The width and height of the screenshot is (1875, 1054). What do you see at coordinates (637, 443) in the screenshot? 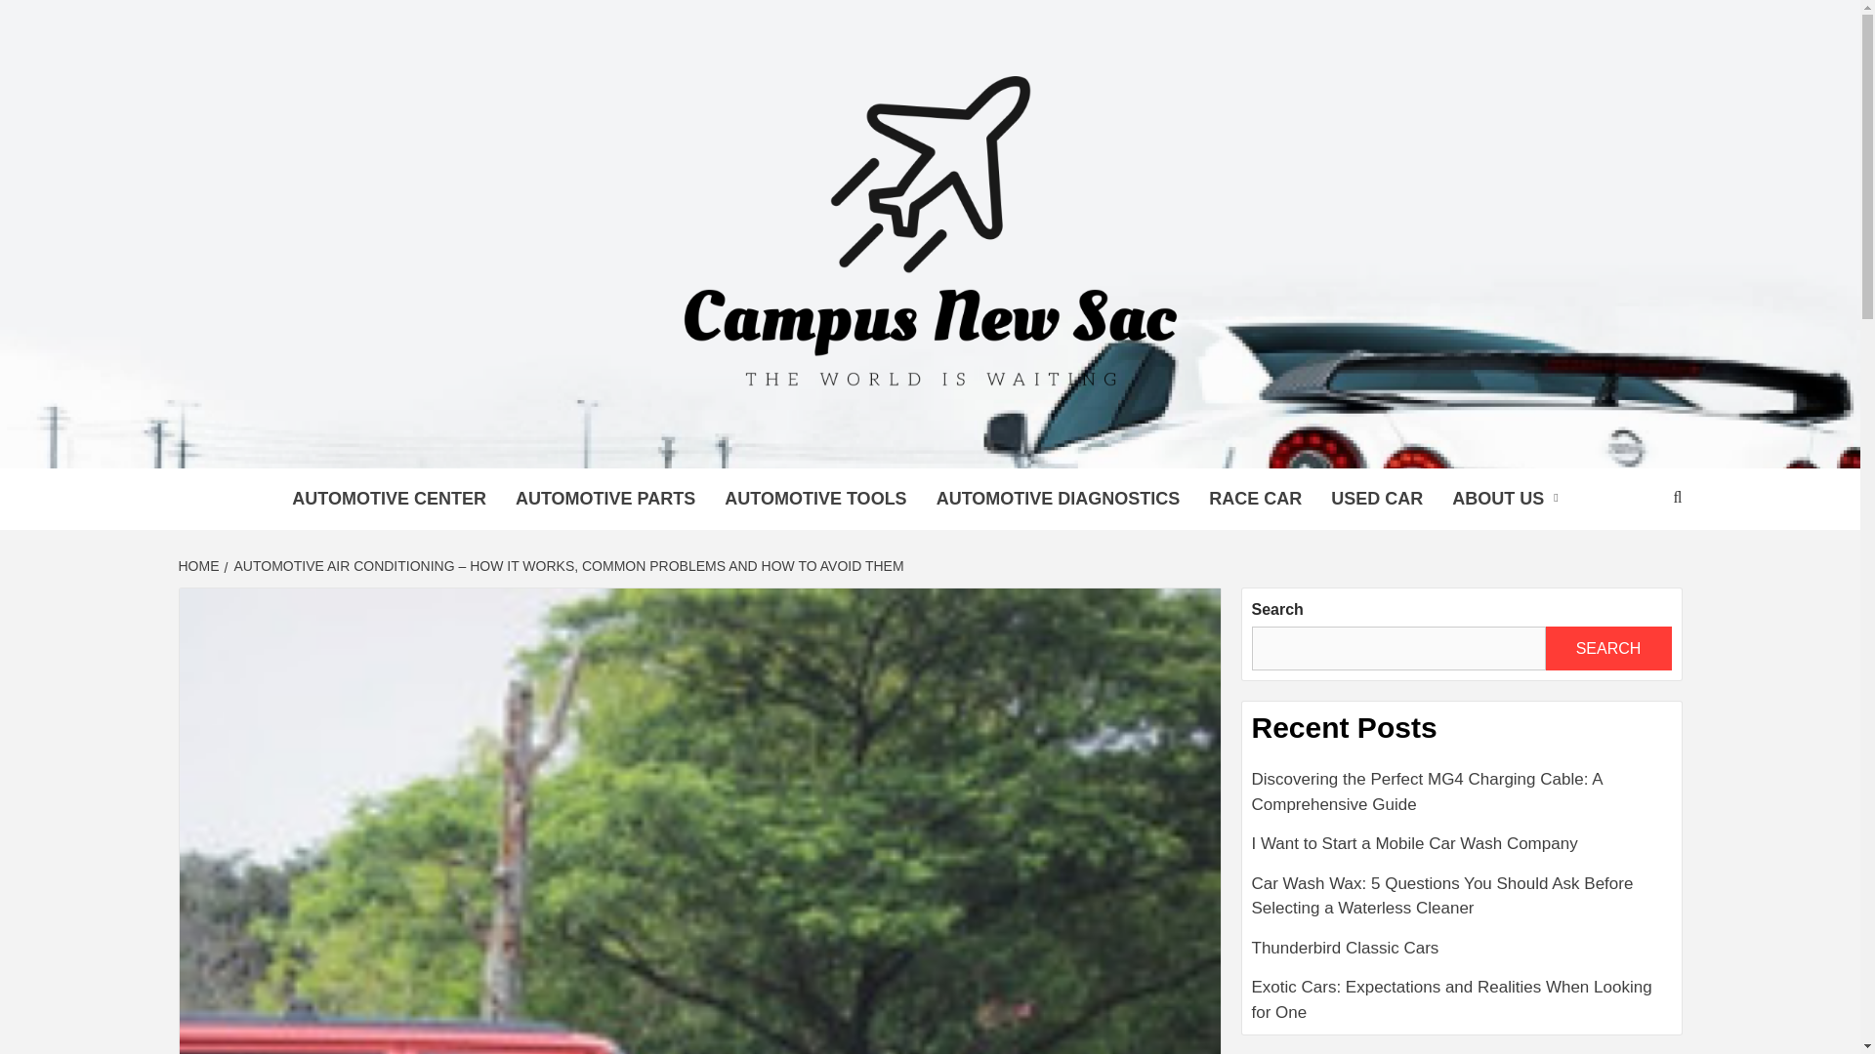
I see `CAMPUS NEWS AC` at bounding box center [637, 443].